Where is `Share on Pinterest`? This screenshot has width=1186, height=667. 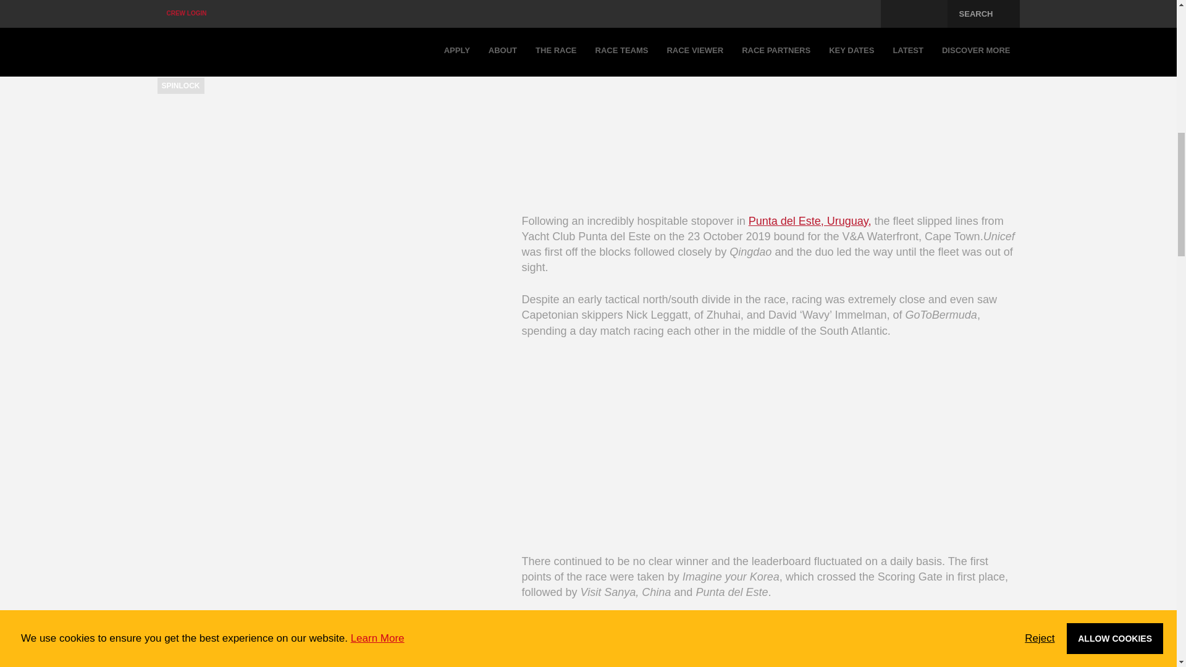 Share on Pinterest is located at coordinates (238, 10).